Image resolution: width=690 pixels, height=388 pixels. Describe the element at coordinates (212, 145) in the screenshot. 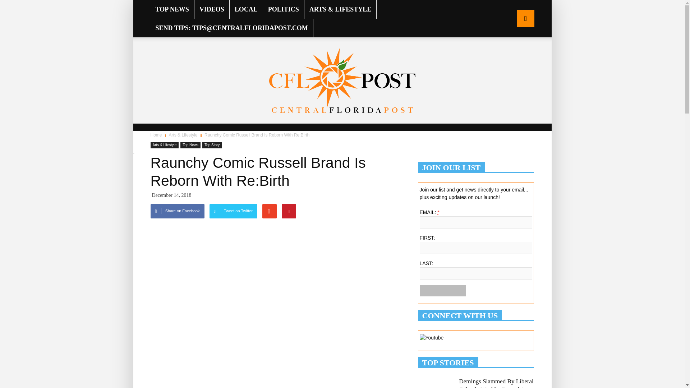

I see `Top Story` at that location.